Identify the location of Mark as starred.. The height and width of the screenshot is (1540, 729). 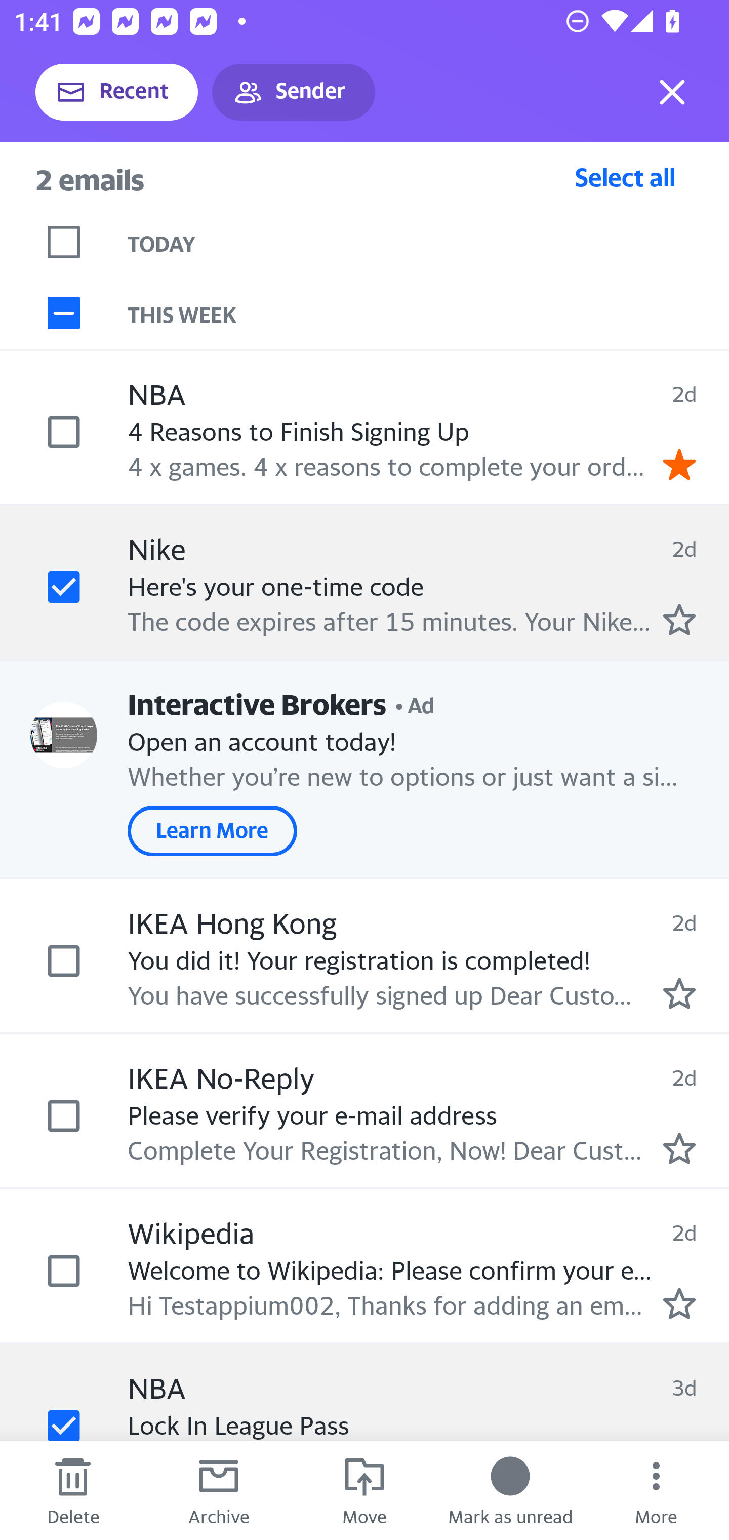
(679, 994).